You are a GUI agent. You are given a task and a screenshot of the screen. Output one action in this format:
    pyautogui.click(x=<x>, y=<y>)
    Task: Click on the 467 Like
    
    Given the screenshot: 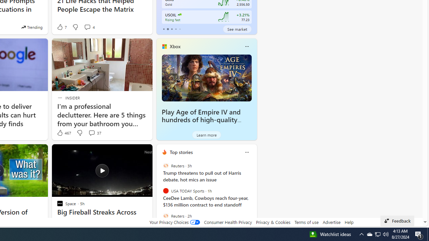 What is the action you would take?
    pyautogui.click(x=64, y=133)
    